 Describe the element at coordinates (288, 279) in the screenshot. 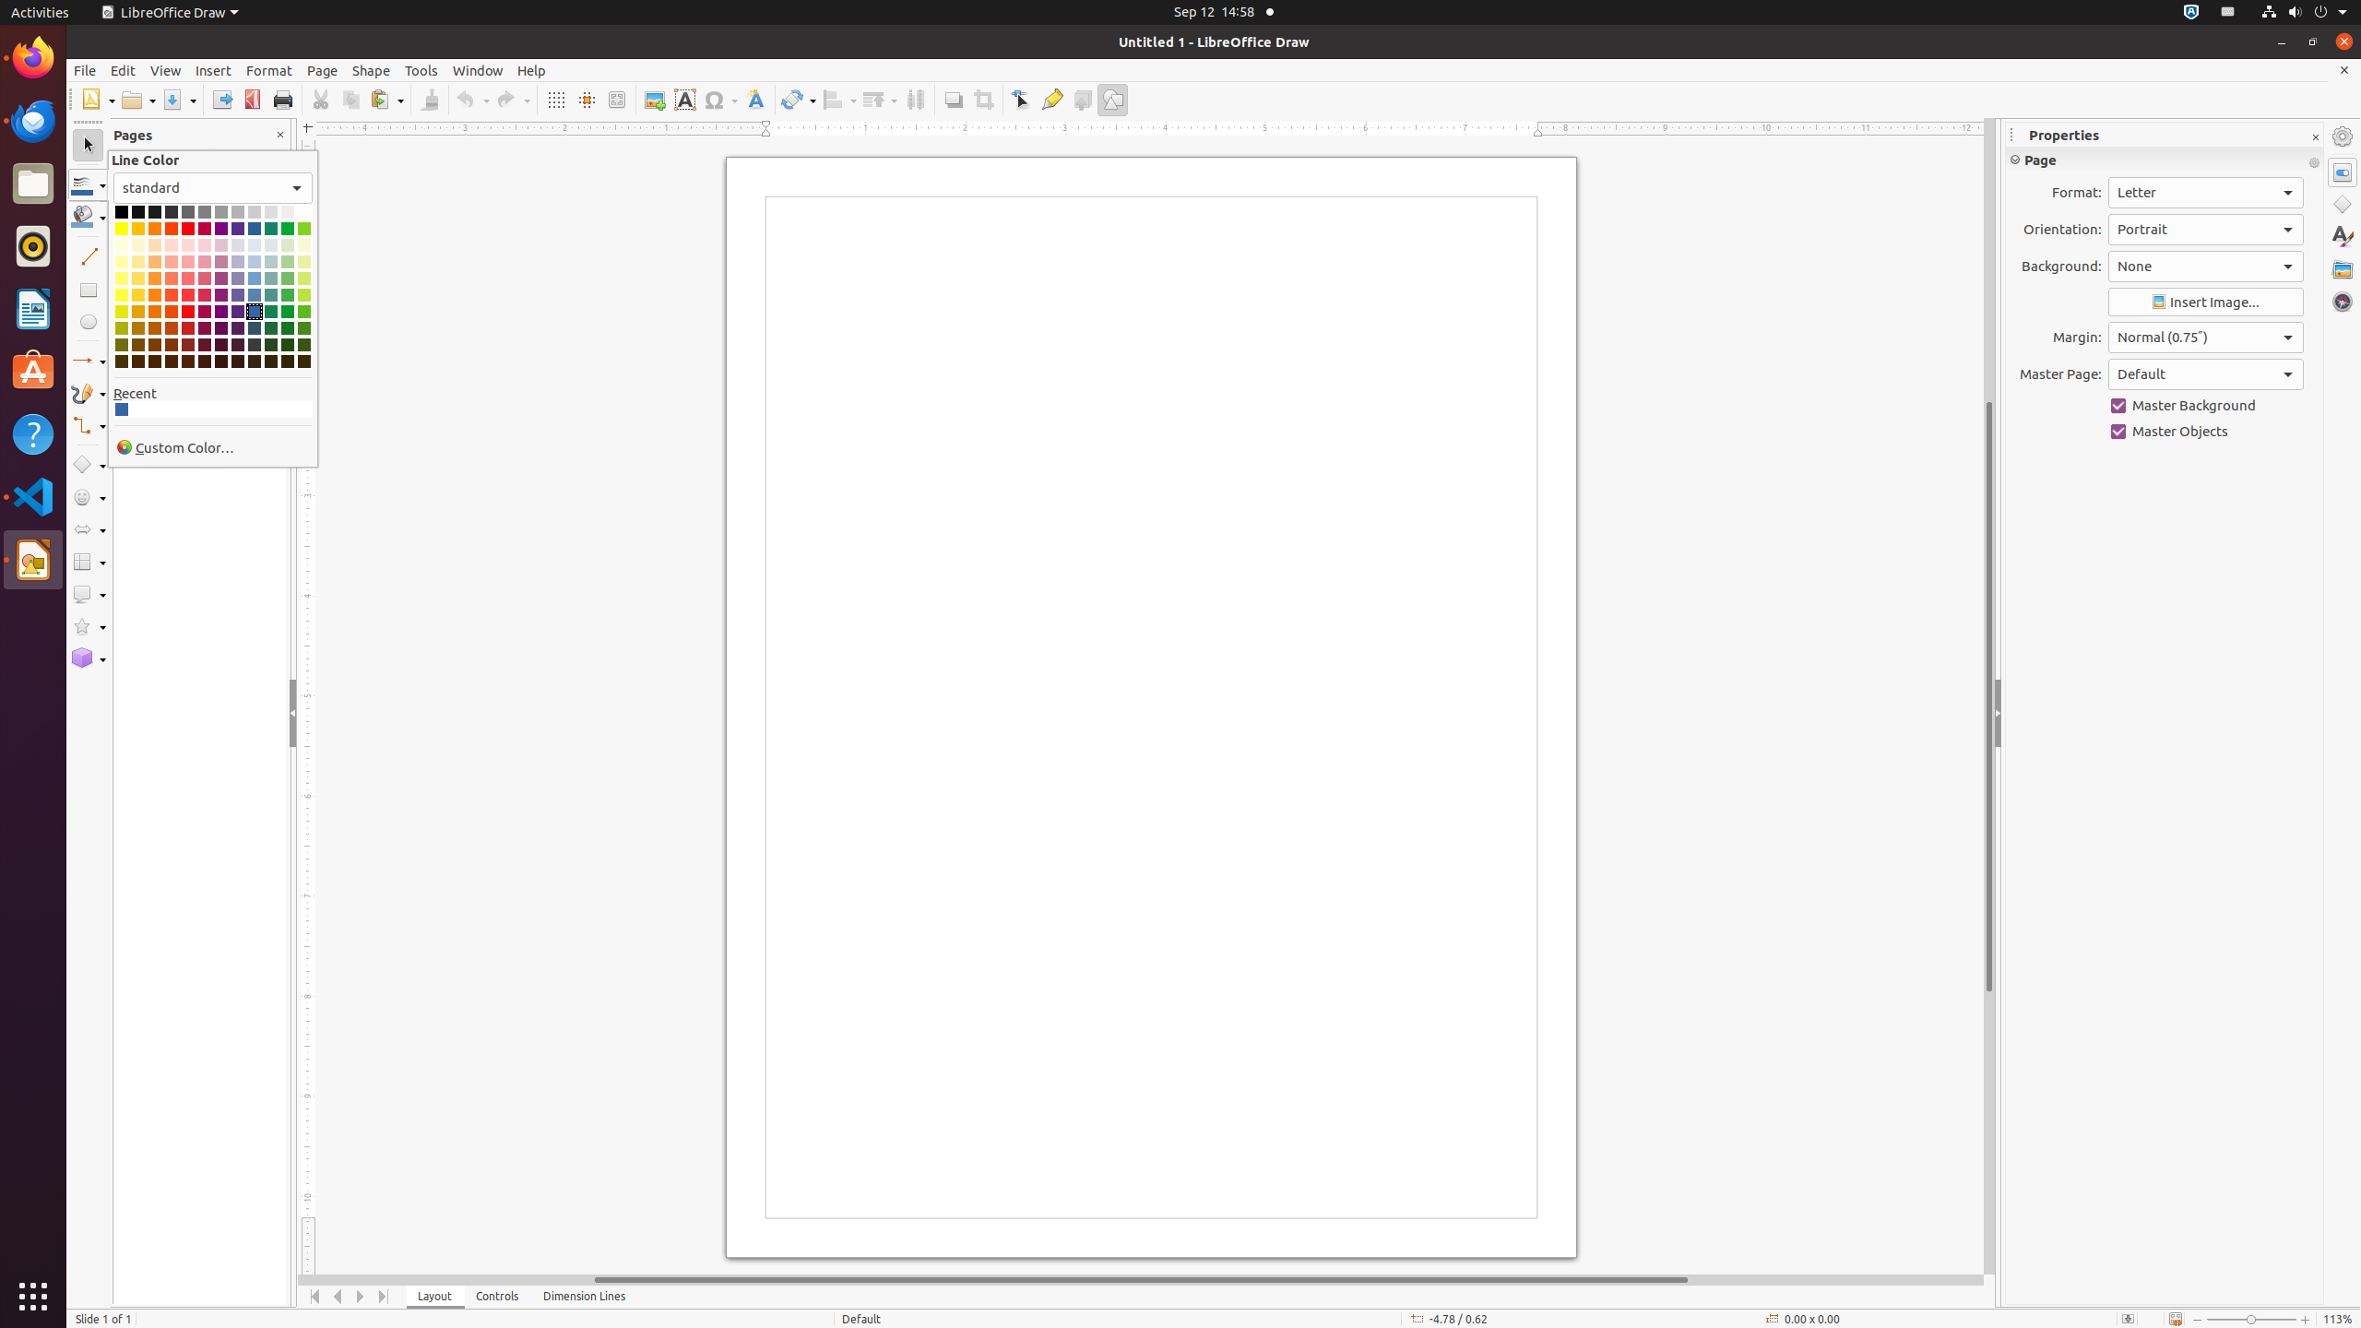

I see `Light Green 2` at that location.